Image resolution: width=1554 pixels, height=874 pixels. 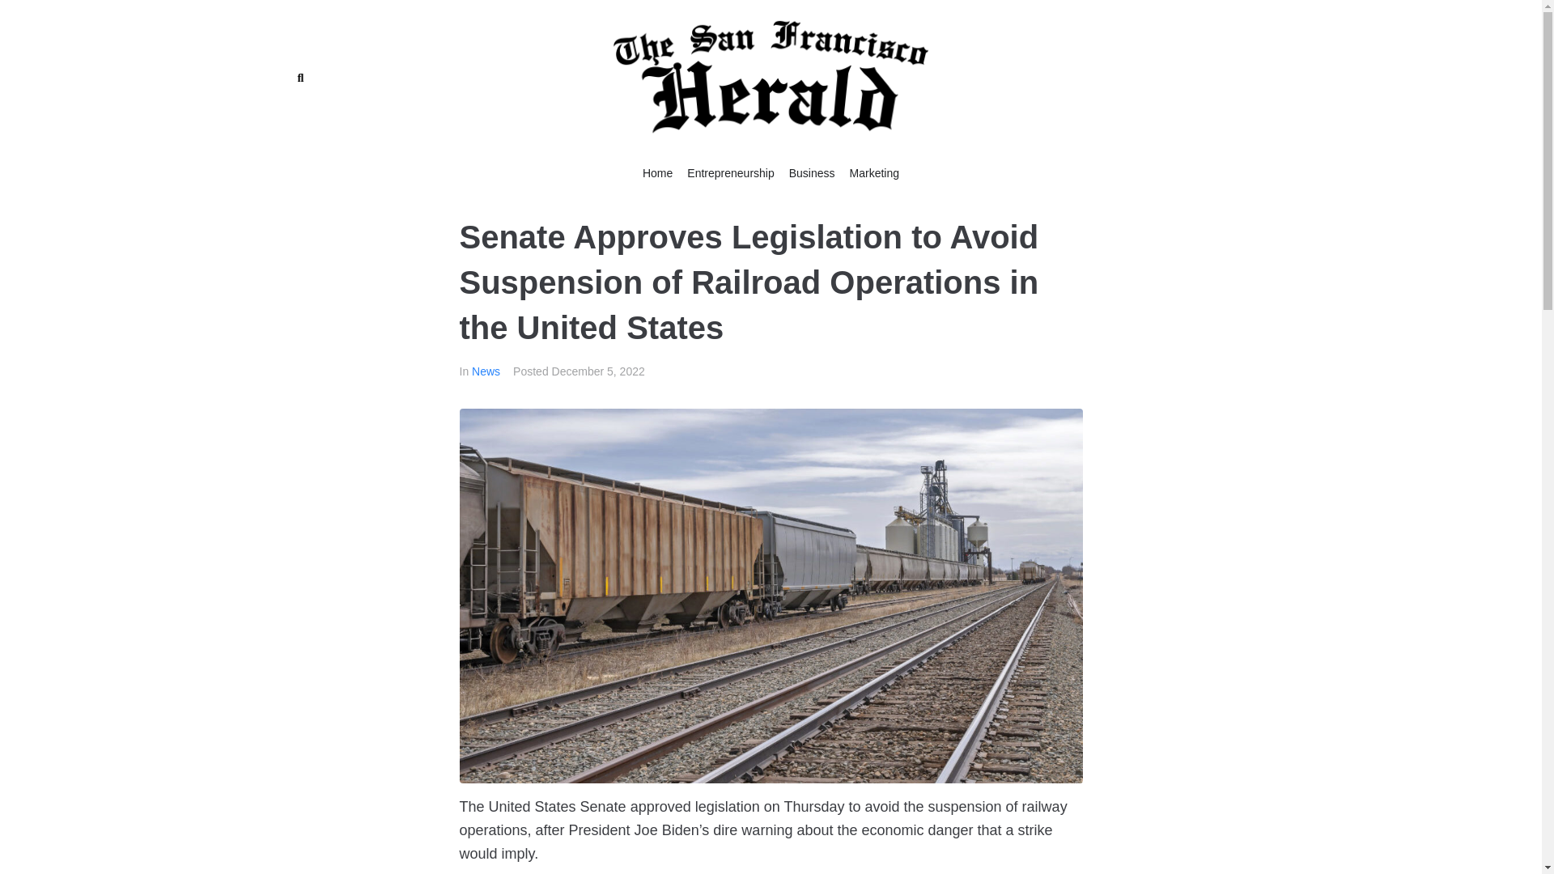 What do you see at coordinates (813, 173) in the screenshot?
I see `Business` at bounding box center [813, 173].